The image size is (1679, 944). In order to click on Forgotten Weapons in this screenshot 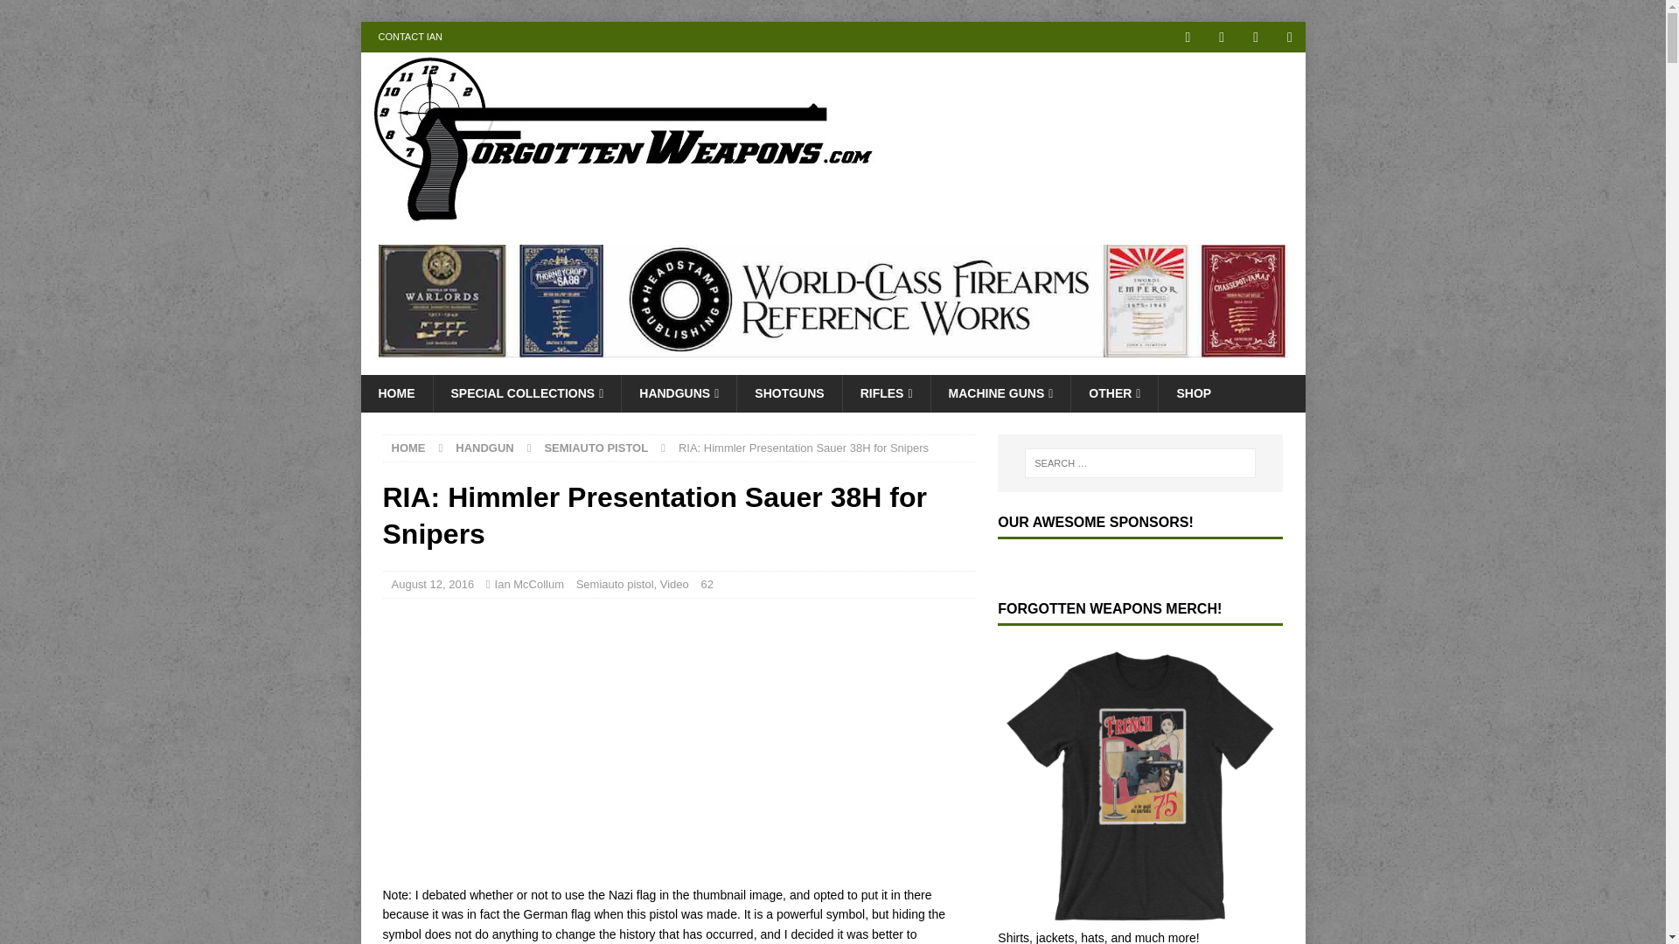, I will do `click(623, 217)`.